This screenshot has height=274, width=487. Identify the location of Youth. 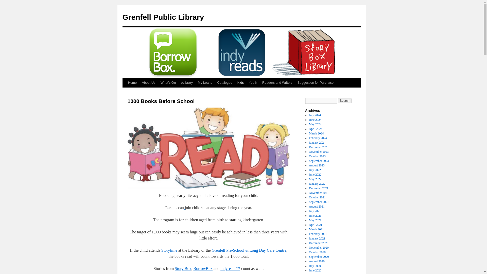
(253, 82).